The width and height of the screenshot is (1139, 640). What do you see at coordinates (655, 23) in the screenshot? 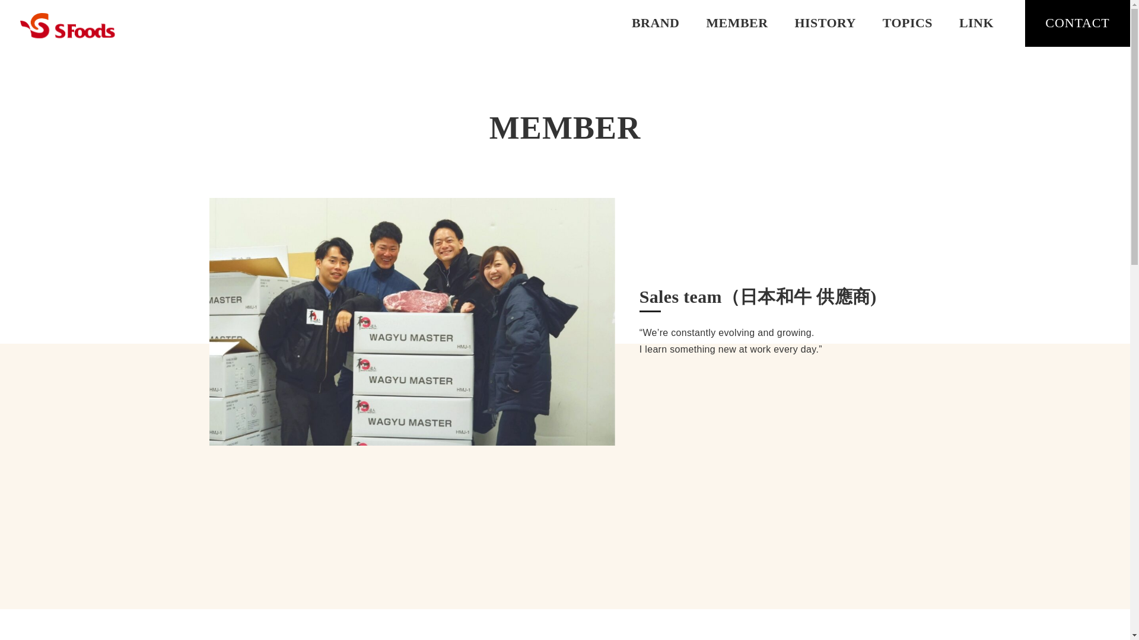
I see `BRAND` at bounding box center [655, 23].